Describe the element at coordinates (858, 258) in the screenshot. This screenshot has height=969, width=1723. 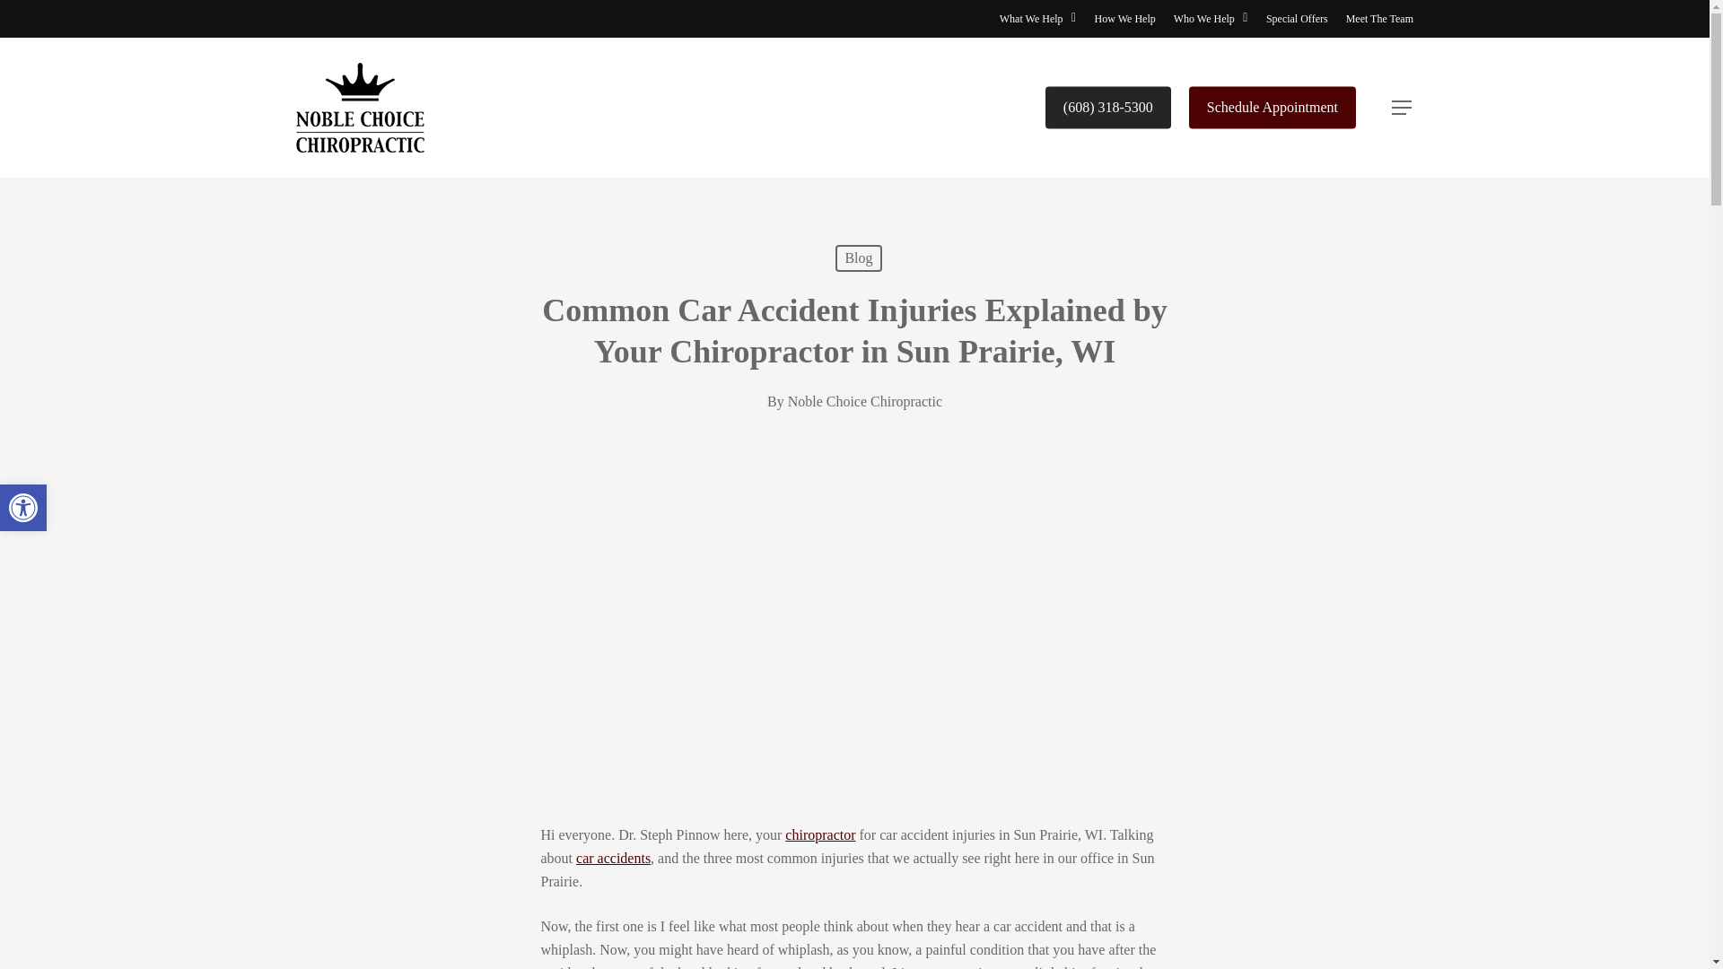
I see `Blog` at that location.